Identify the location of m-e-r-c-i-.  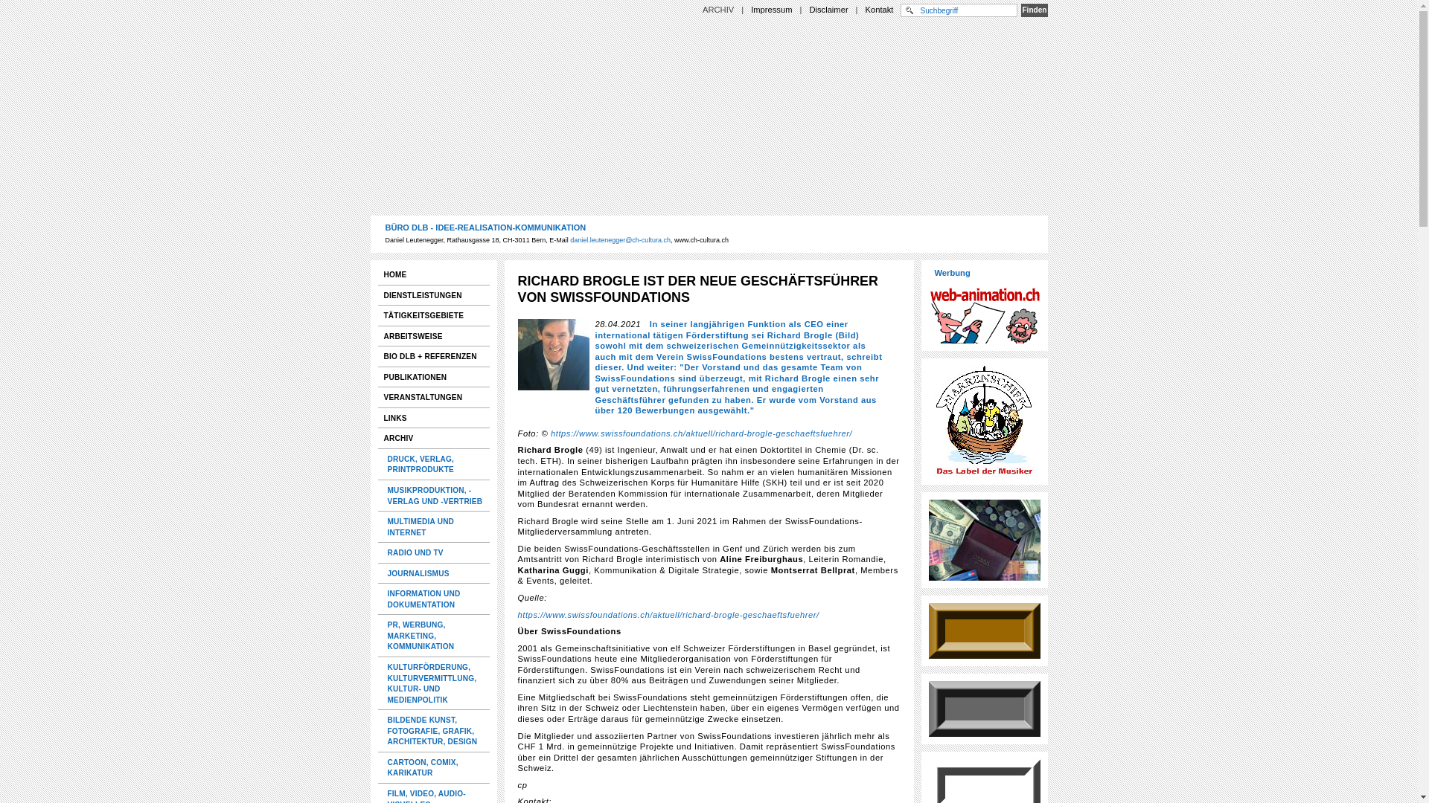
(985, 540).